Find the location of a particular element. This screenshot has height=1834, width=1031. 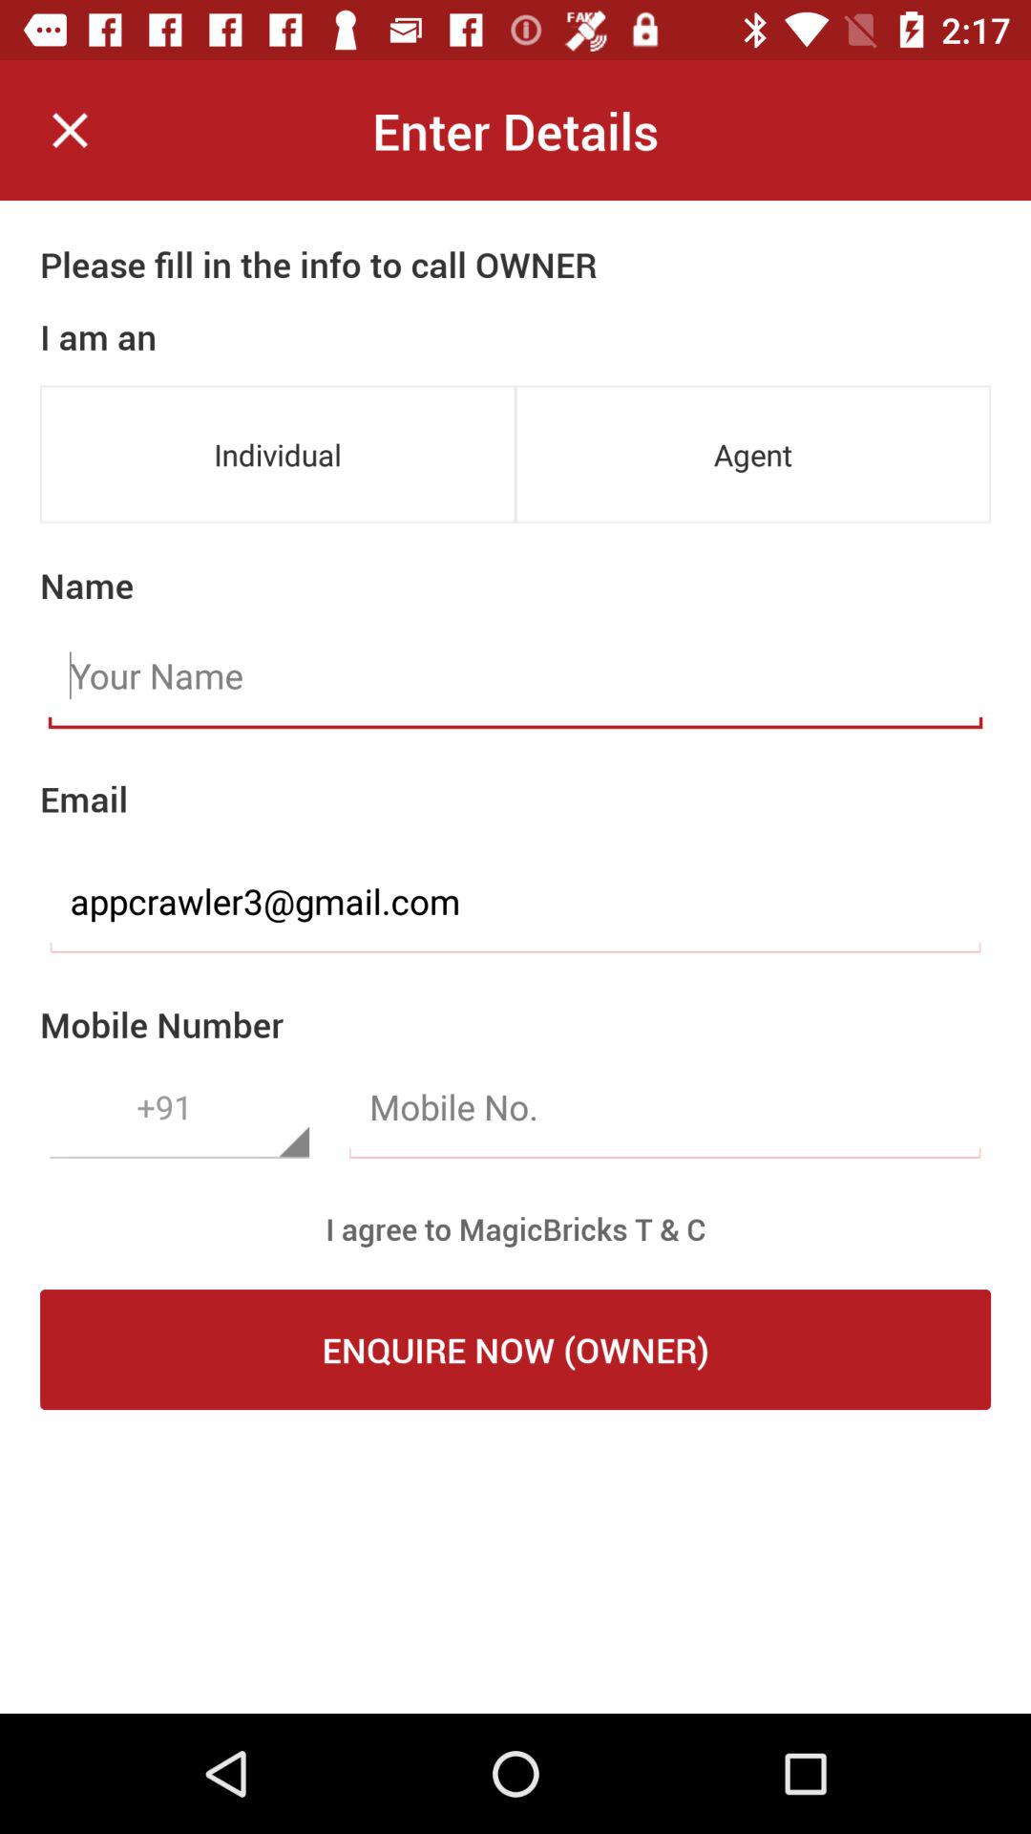

tap the item to the left of enter details item is located at coordinates (70, 130).